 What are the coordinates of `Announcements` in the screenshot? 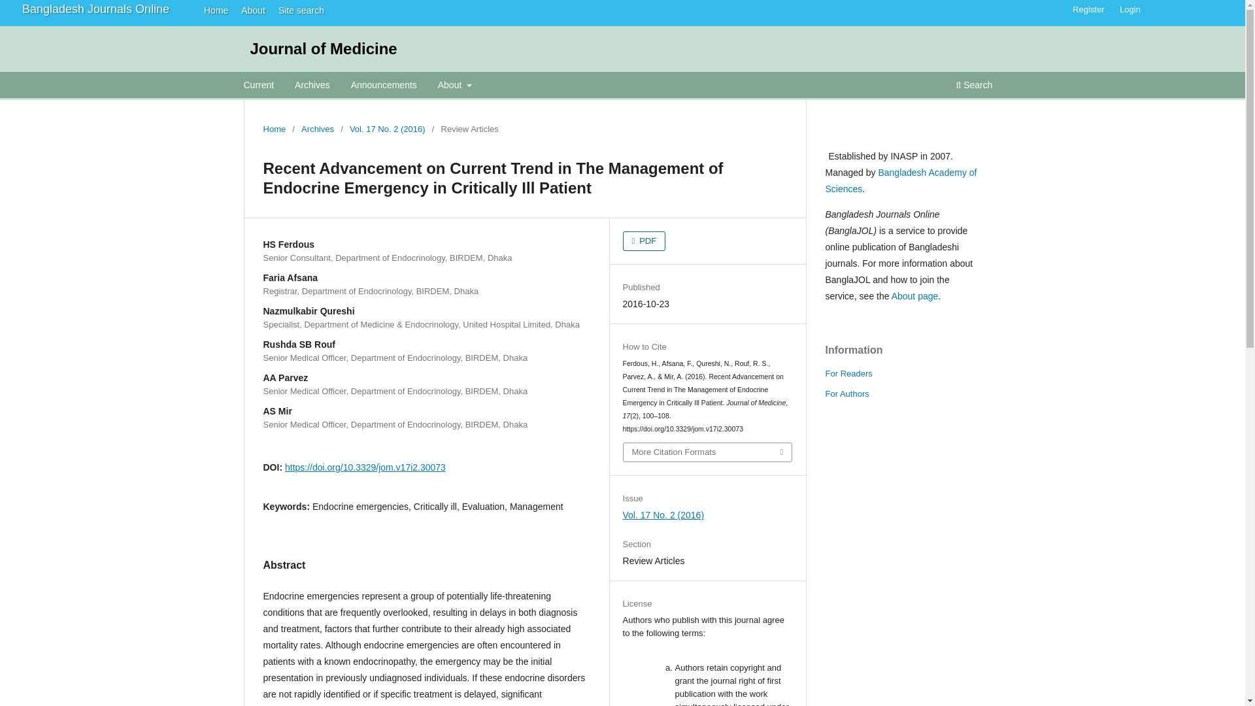 It's located at (384, 86).